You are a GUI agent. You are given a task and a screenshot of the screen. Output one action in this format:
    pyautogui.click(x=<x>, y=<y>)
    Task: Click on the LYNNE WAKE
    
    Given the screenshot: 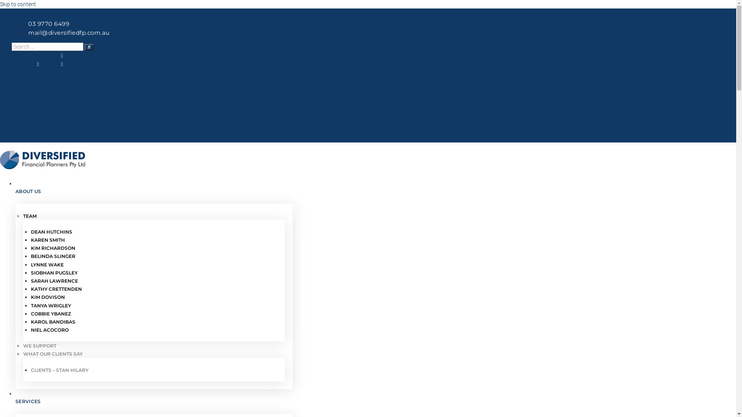 What is the action you would take?
    pyautogui.click(x=154, y=265)
    